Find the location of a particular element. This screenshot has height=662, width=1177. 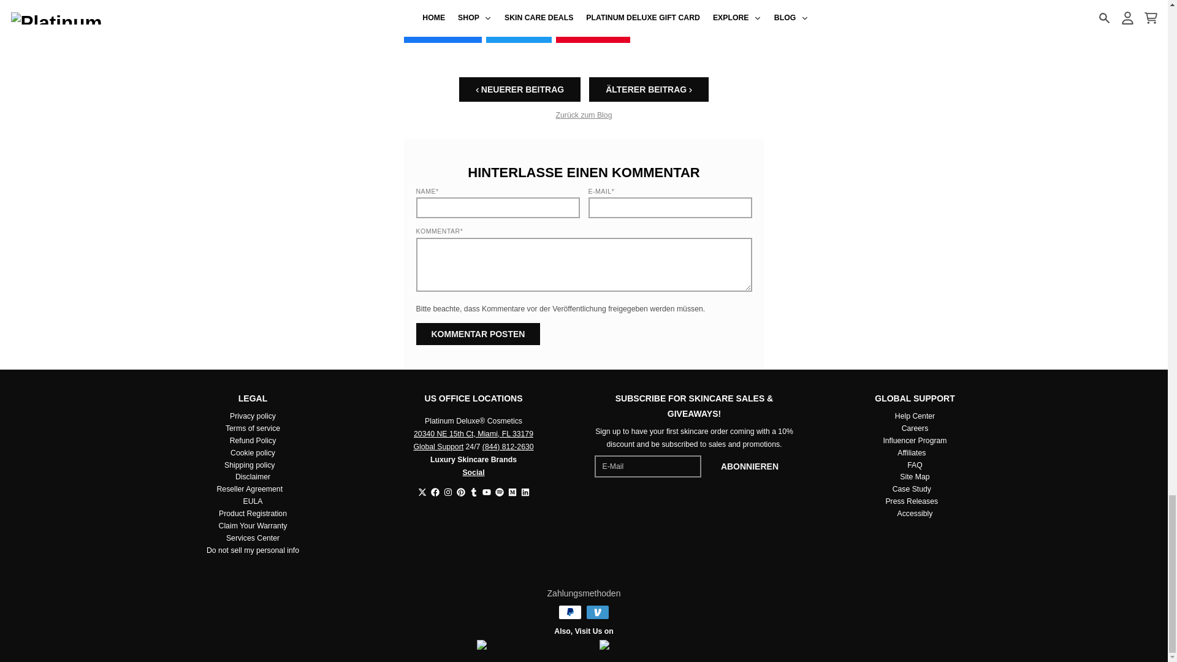

Facebook - Platinum Deluxe Cosmetics is located at coordinates (435, 492).